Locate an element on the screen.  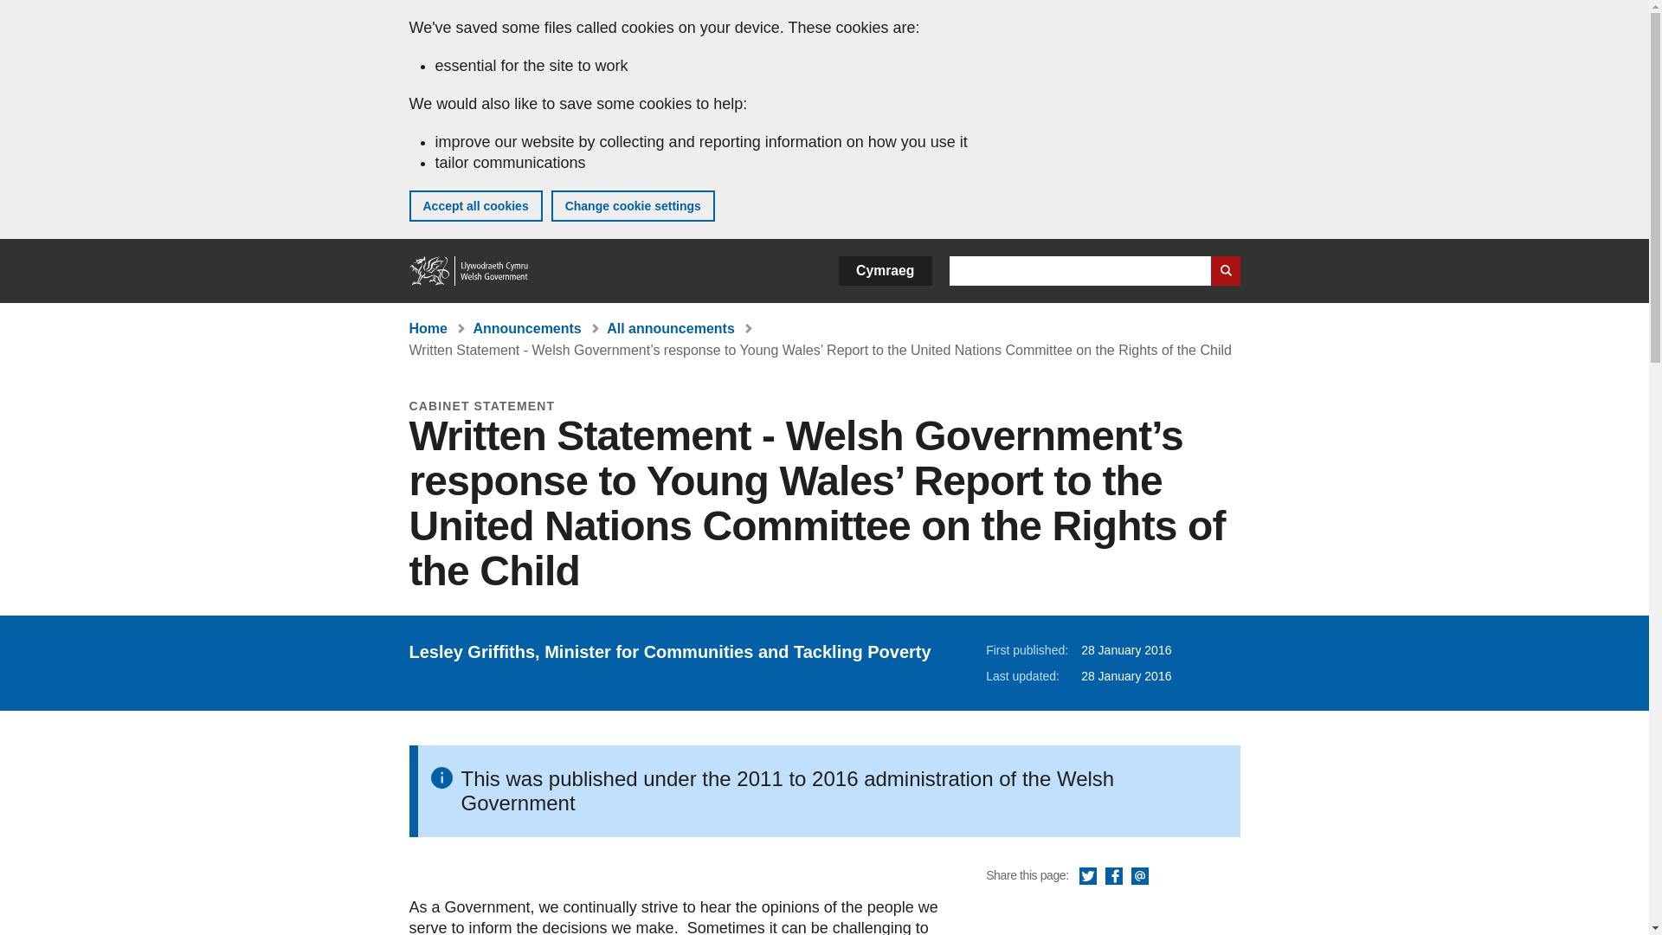
Search website is located at coordinates (1224, 270).